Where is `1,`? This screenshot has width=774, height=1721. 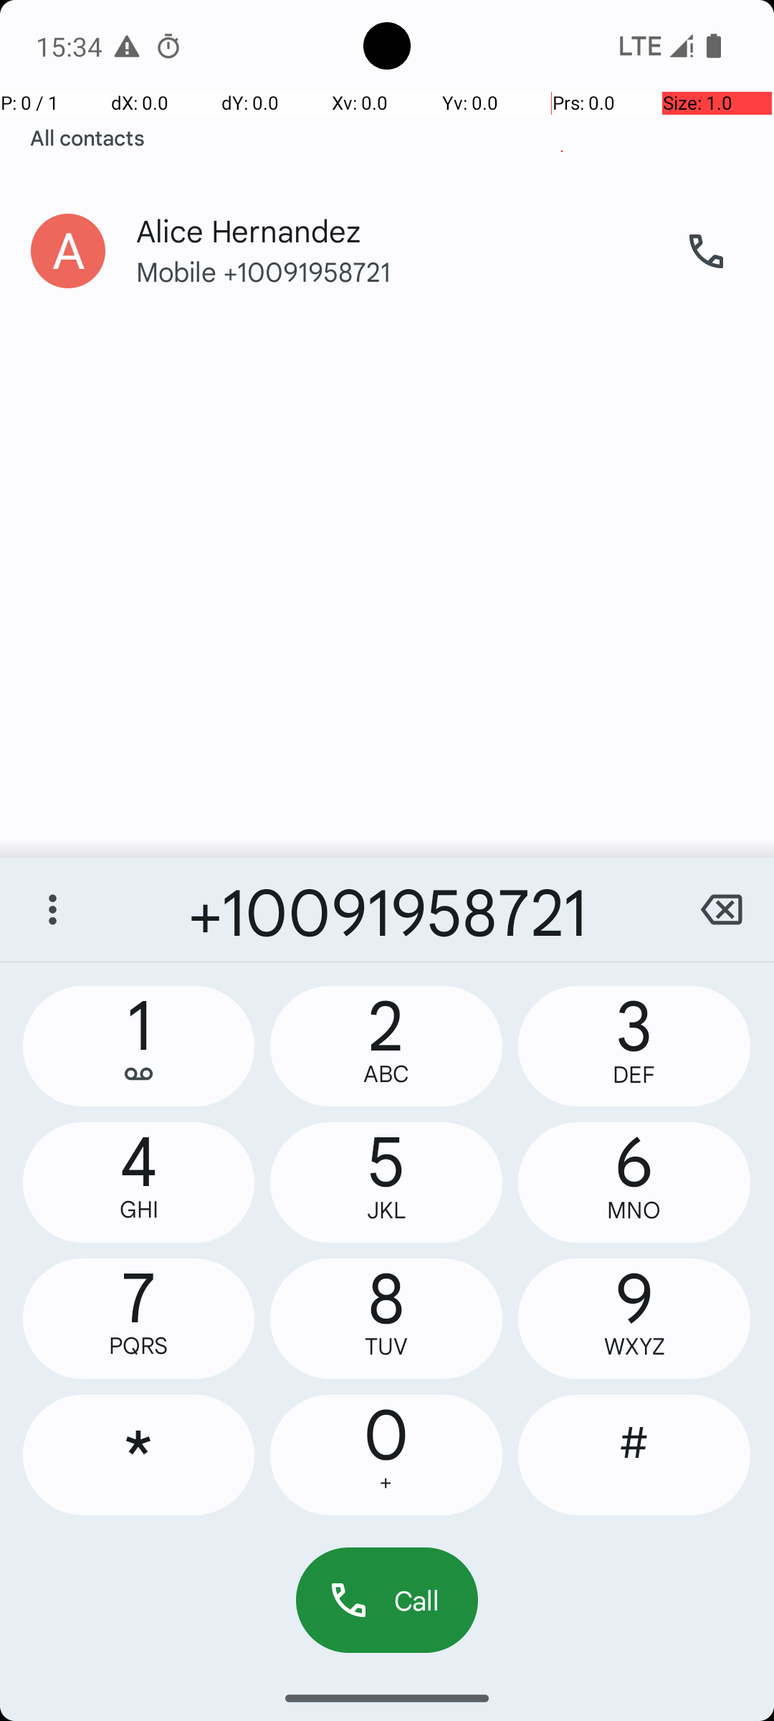 1, is located at coordinates (139, 1046).